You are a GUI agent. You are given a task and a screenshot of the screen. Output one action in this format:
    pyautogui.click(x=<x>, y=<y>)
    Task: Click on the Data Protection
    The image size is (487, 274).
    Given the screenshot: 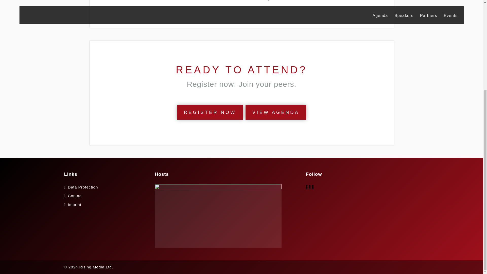 What is the action you would take?
    pyautogui.click(x=83, y=187)
    